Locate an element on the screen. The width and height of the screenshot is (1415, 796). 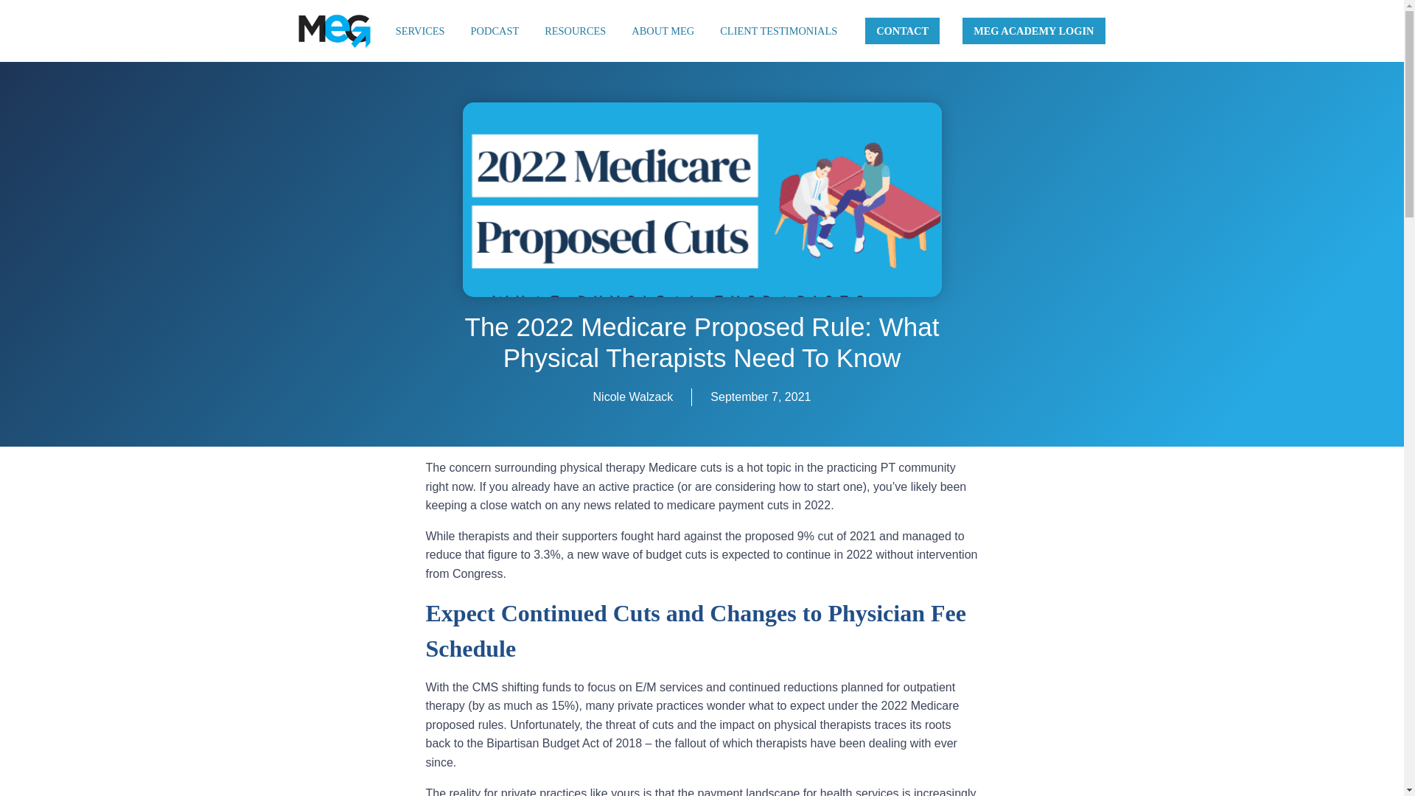
CLIENT TESTIMONIALS is located at coordinates (778, 31).